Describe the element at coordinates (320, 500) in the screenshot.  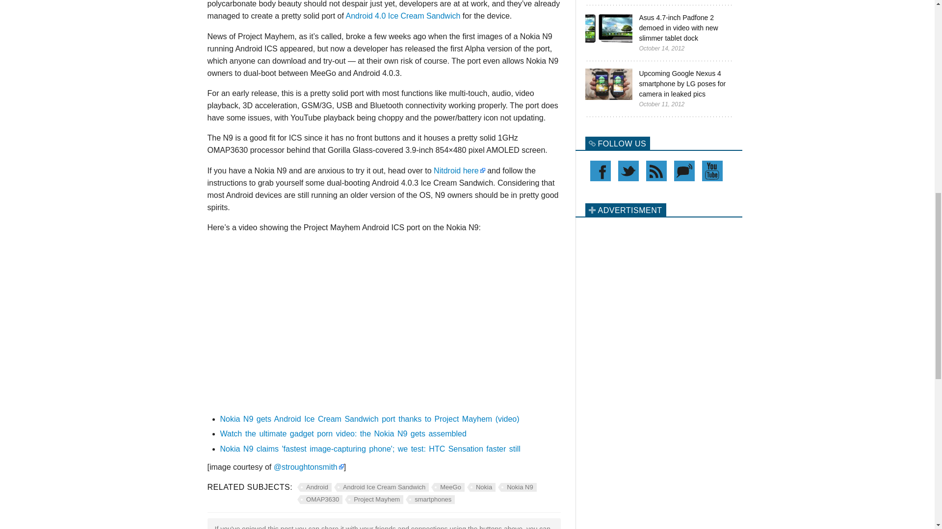
I see `OMAP3630` at that location.